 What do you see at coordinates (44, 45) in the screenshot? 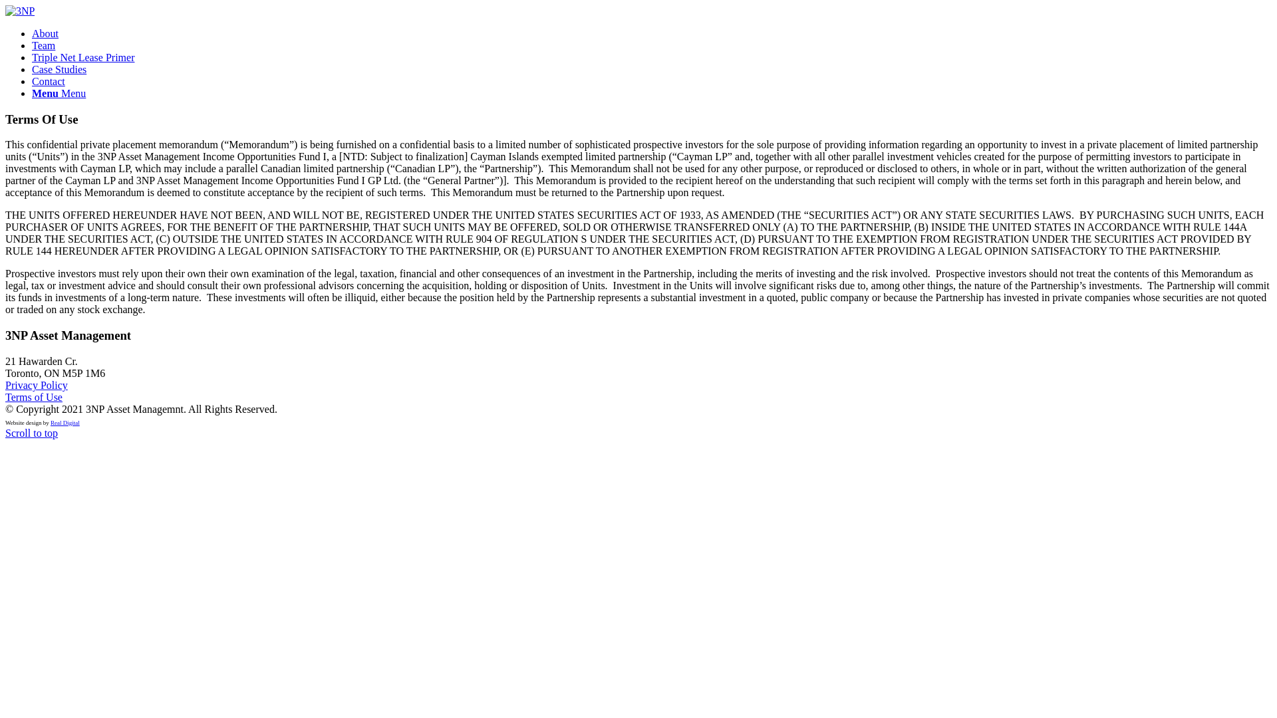
I see `Team` at bounding box center [44, 45].